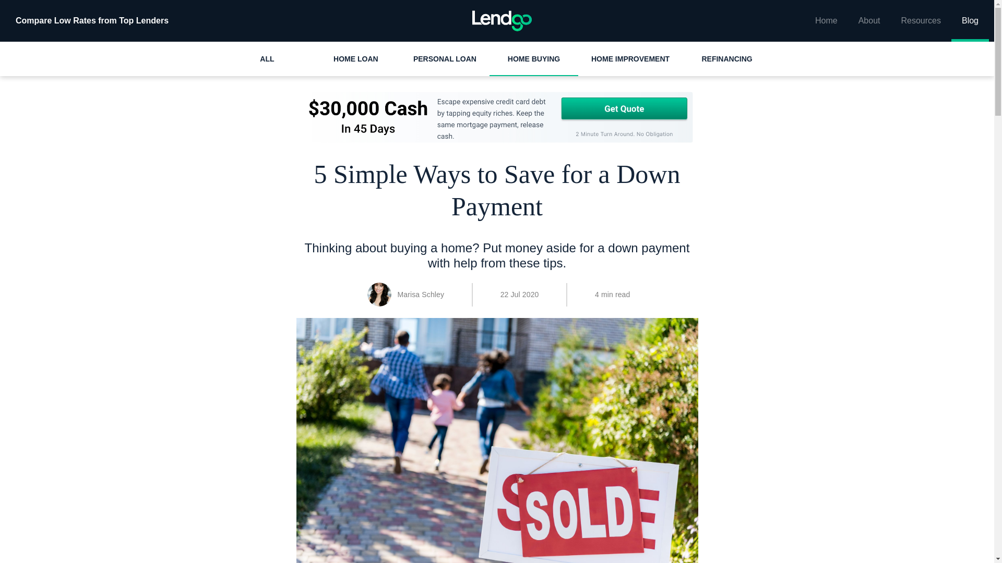  What do you see at coordinates (869, 21) in the screenshot?
I see `About` at bounding box center [869, 21].